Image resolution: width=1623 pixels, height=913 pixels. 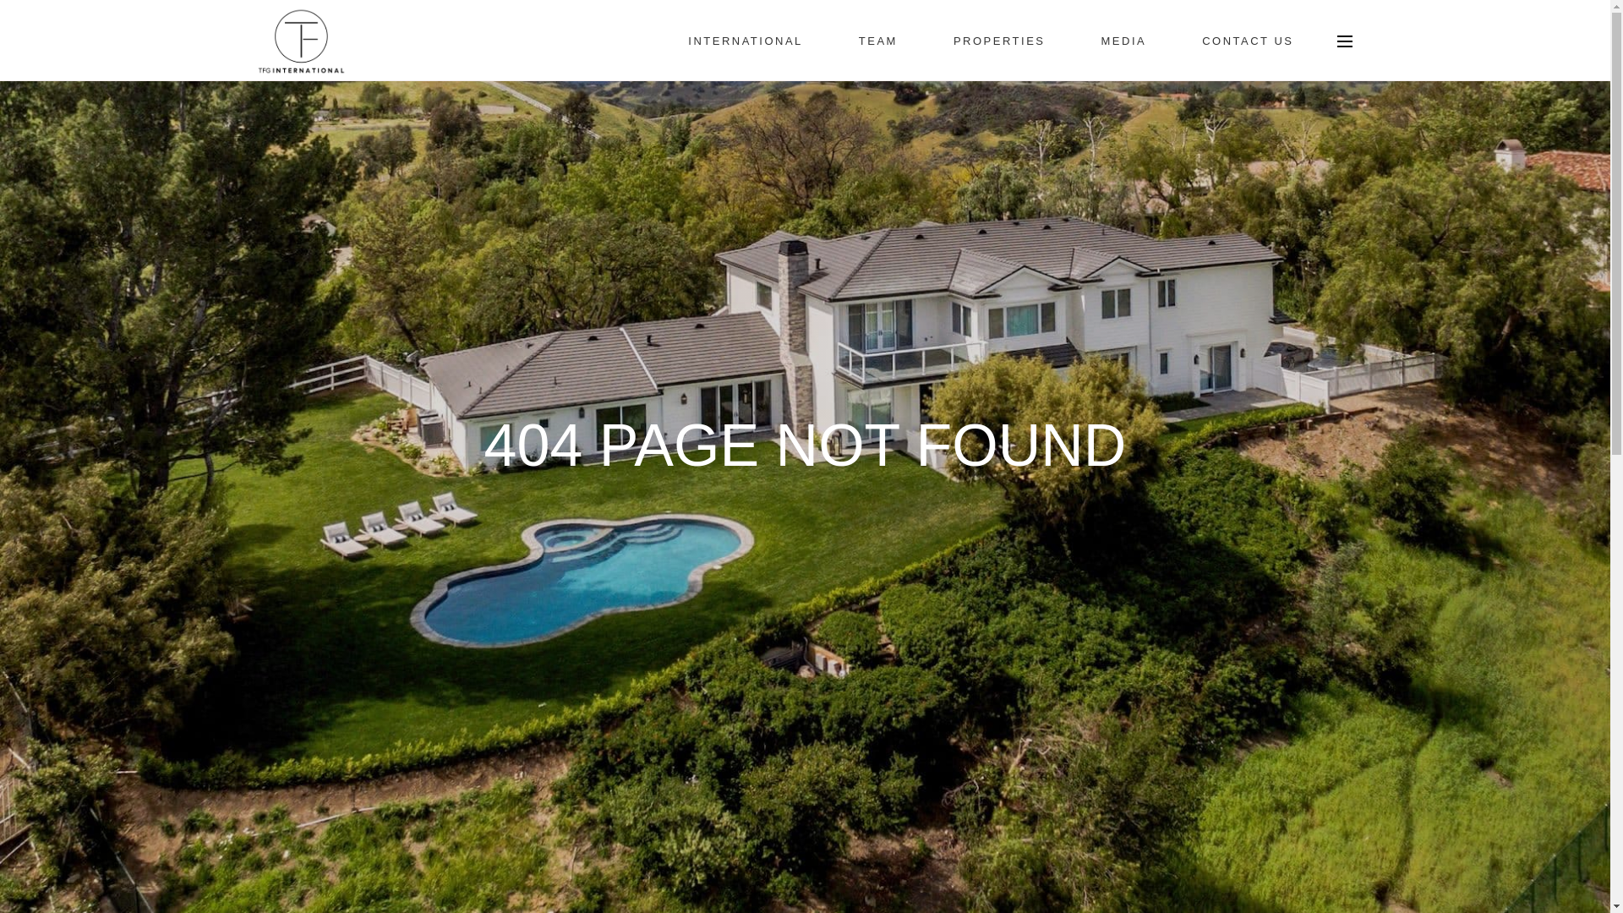 What do you see at coordinates (746, 41) in the screenshot?
I see `INTERNATIONAL` at bounding box center [746, 41].